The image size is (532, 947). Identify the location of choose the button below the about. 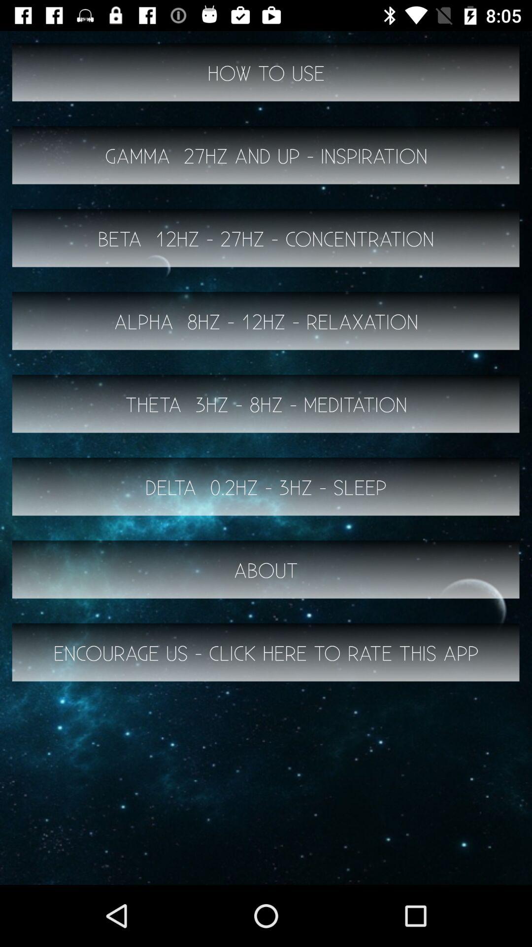
(266, 653).